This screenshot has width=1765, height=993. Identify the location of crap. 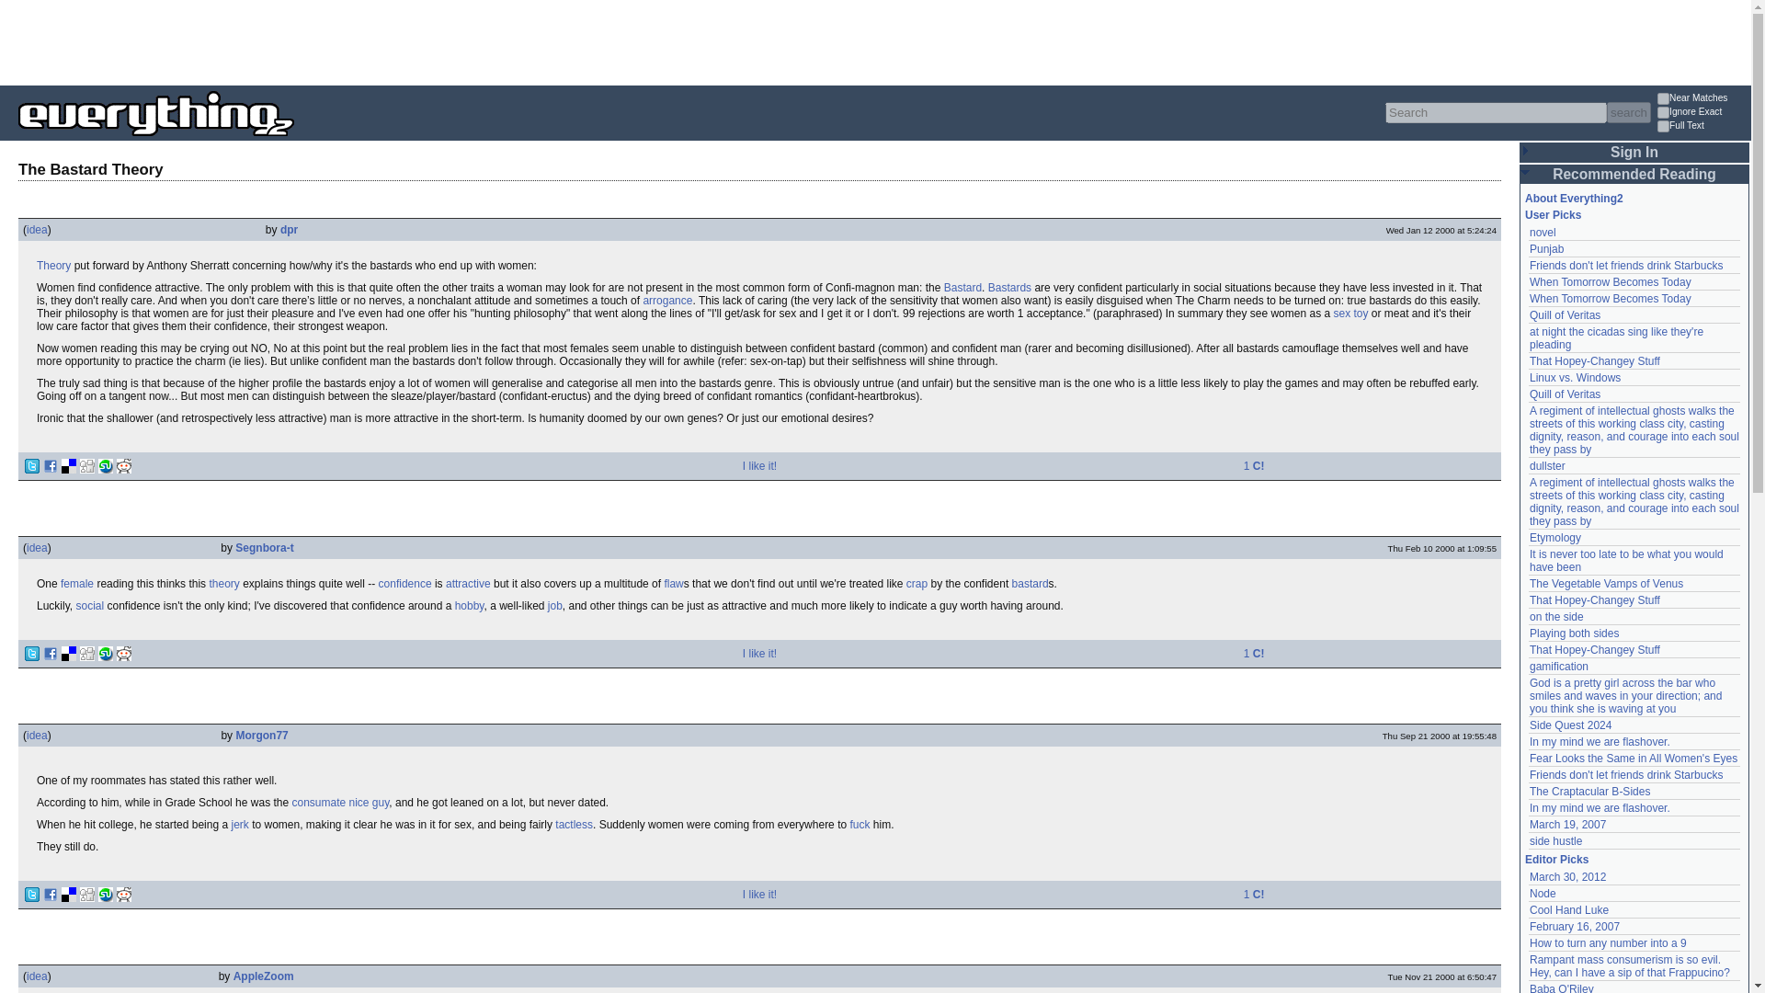
(917, 583).